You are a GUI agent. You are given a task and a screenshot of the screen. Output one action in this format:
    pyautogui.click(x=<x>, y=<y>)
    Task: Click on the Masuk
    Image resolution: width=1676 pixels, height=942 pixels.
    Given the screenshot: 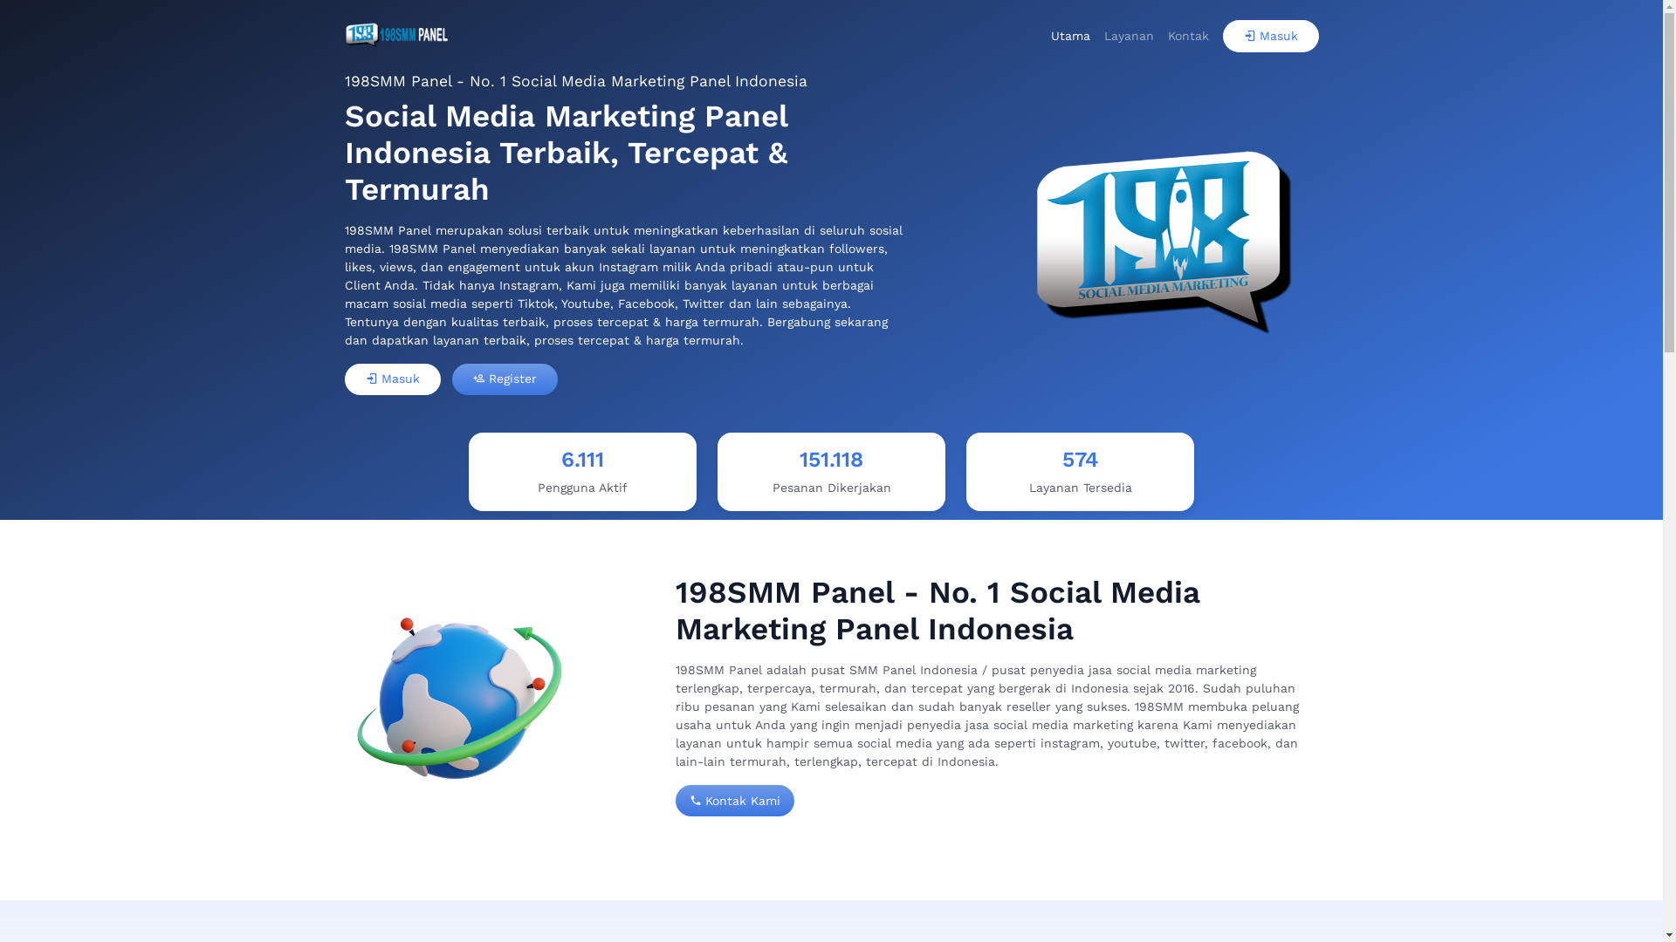 What is the action you would take?
    pyautogui.click(x=1270, y=37)
    